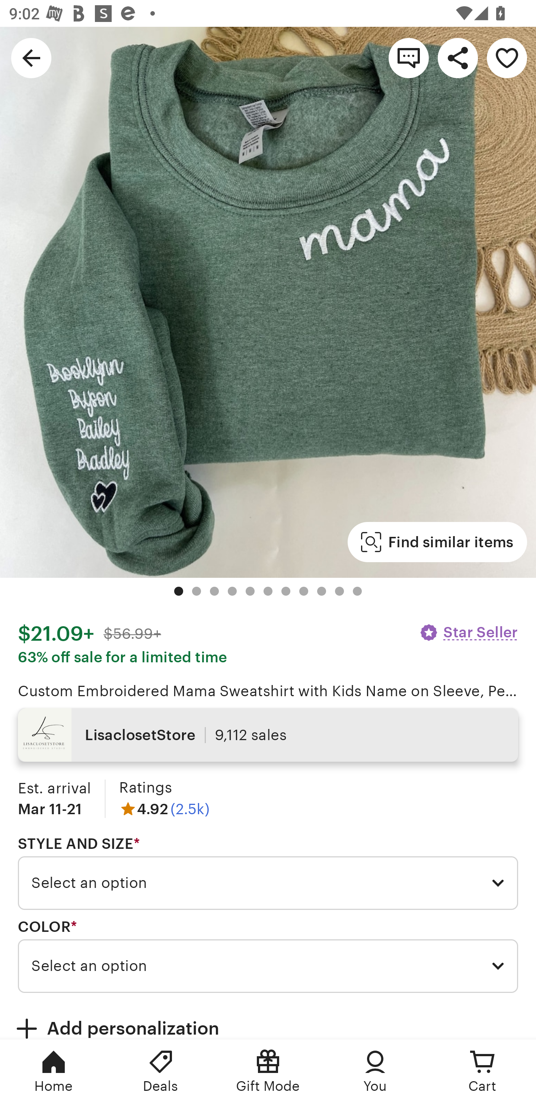 Image resolution: width=536 pixels, height=1102 pixels. Describe the element at coordinates (268, 1071) in the screenshot. I see `Gift Mode` at that location.